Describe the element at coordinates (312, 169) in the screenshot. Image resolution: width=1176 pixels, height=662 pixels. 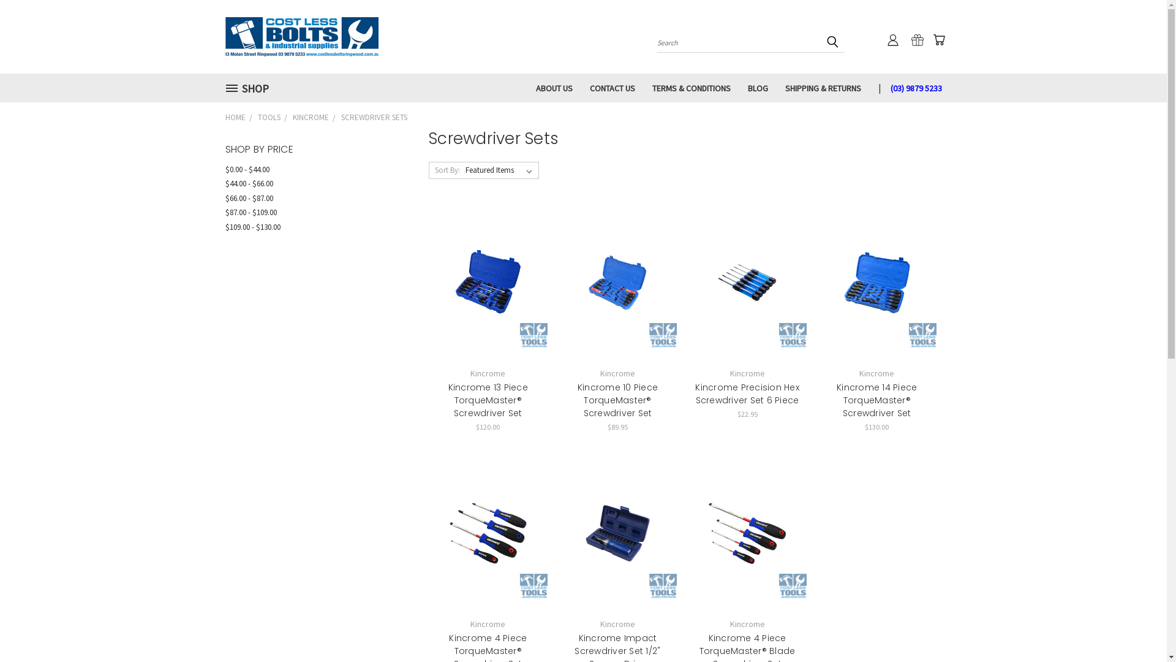
I see `$0.00 - $44.00` at that location.